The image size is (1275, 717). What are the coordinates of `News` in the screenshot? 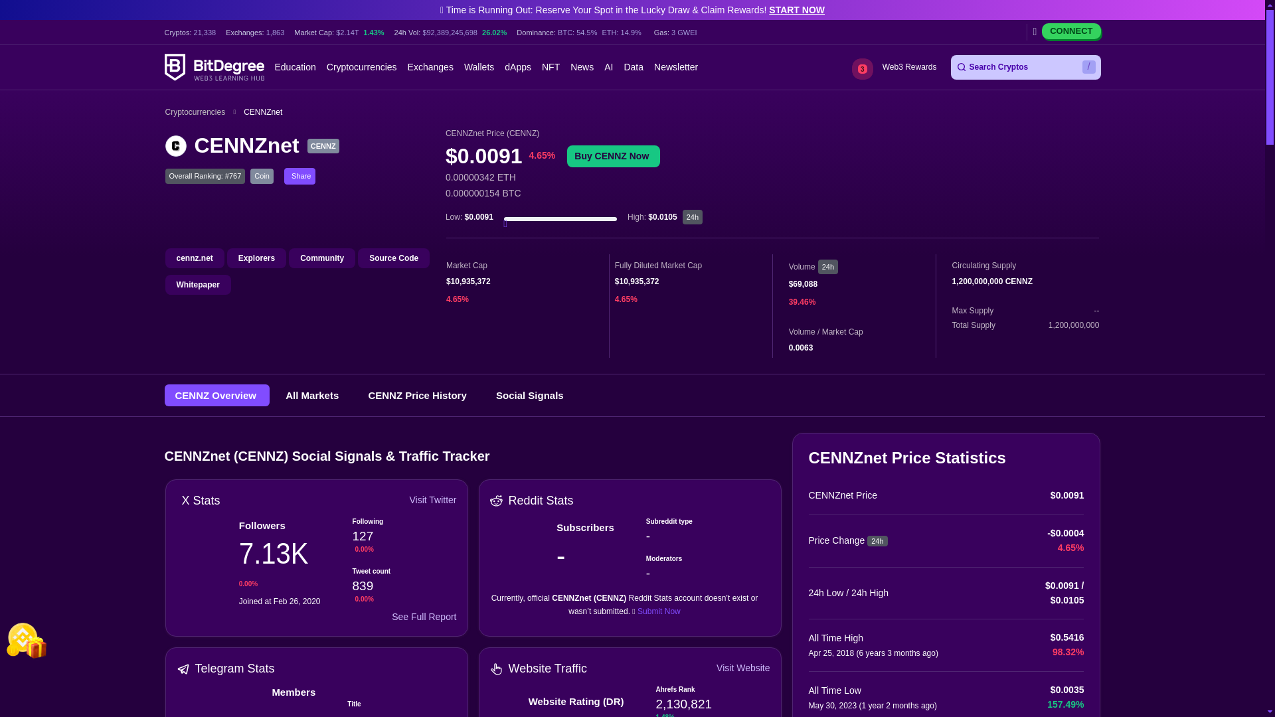 It's located at (582, 68).